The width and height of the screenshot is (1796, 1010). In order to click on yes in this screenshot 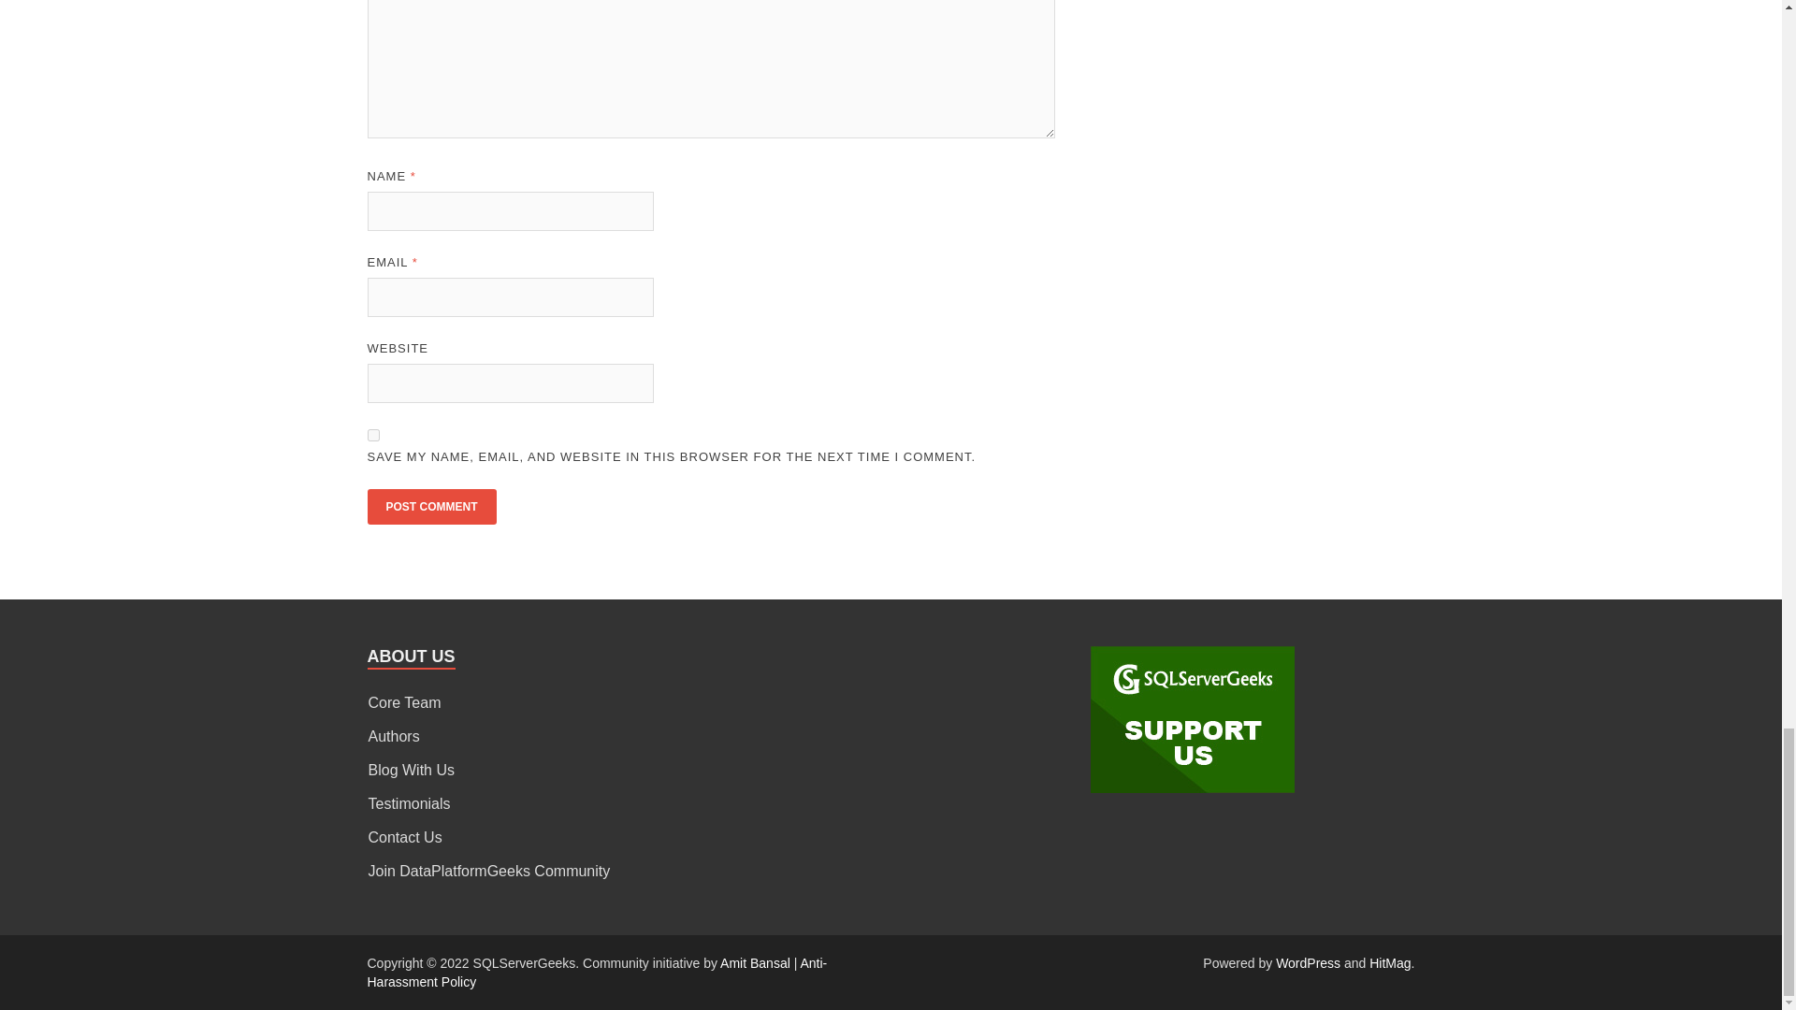, I will do `click(372, 435)`.